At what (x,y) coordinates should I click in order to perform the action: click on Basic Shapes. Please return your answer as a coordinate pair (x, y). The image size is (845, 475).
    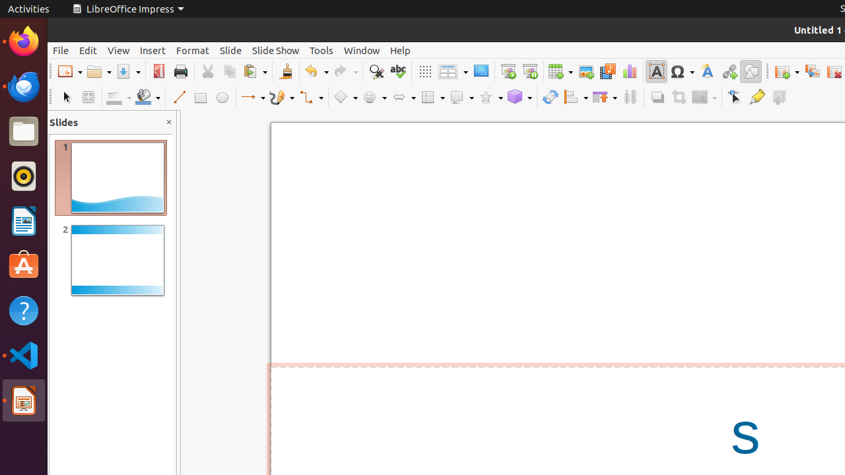
    Looking at the image, I should click on (345, 98).